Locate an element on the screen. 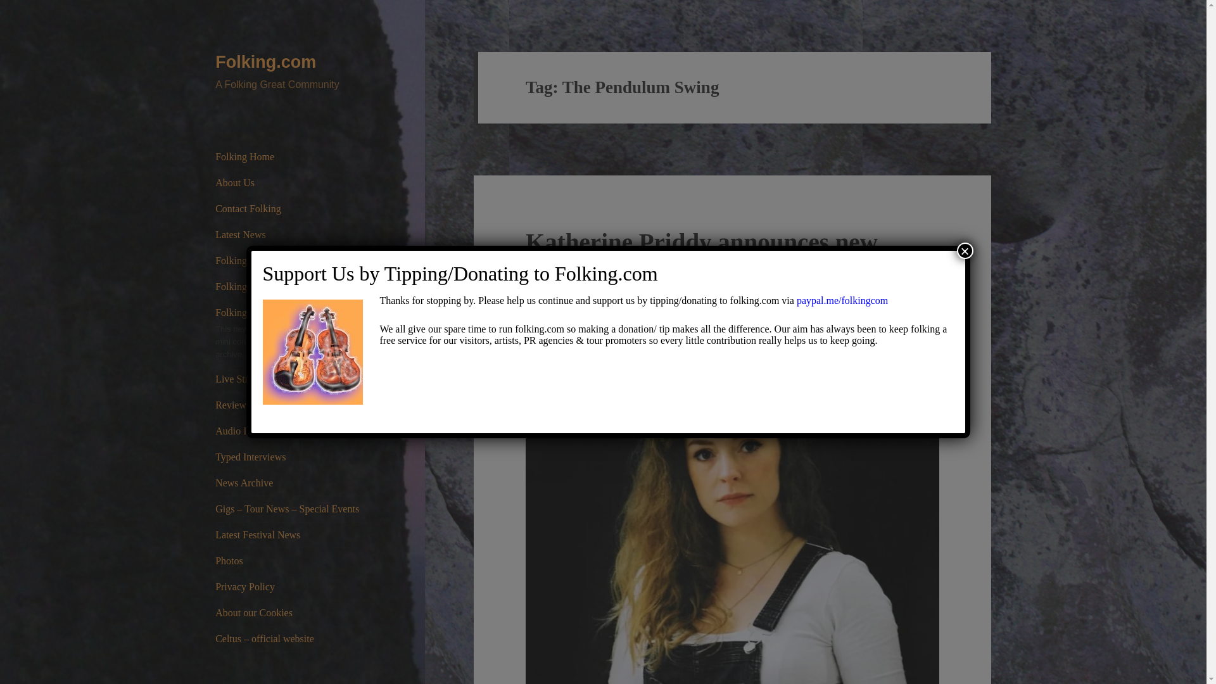 This screenshot has height=684, width=1216. Latest News is located at coordinates (293, 234).